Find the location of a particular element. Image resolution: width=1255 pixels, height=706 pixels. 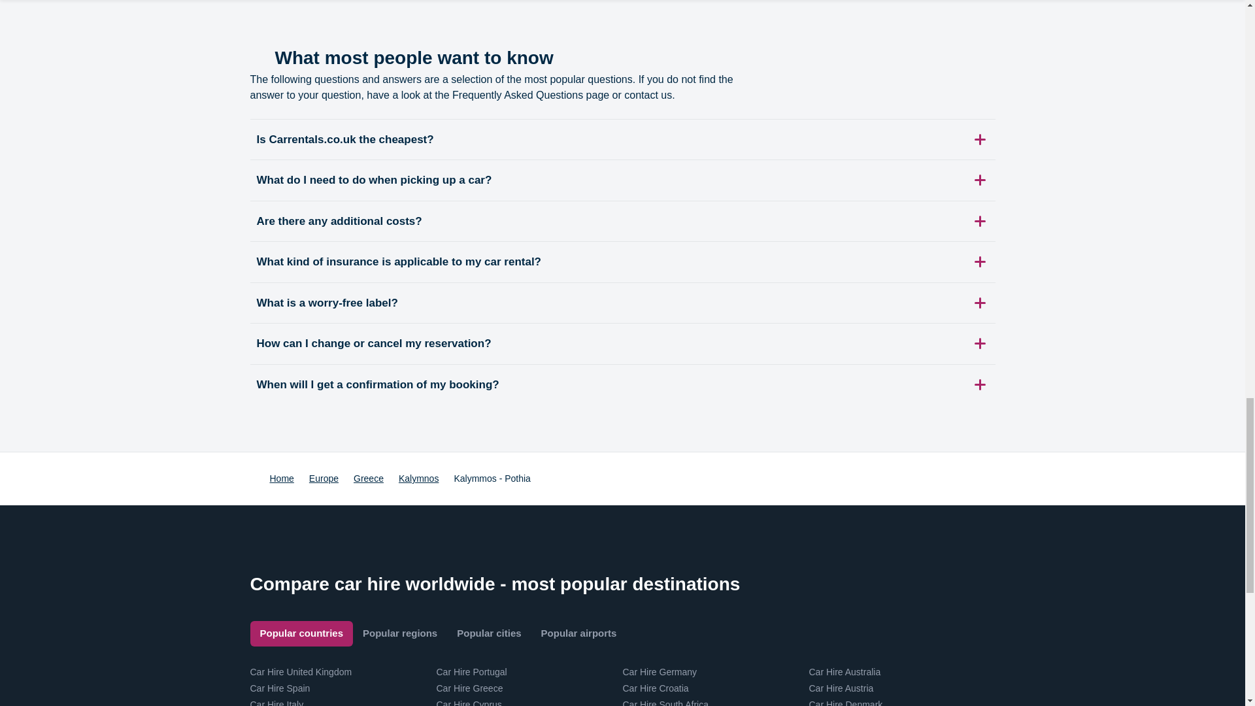

Greece is located at coordinates (369, 479).